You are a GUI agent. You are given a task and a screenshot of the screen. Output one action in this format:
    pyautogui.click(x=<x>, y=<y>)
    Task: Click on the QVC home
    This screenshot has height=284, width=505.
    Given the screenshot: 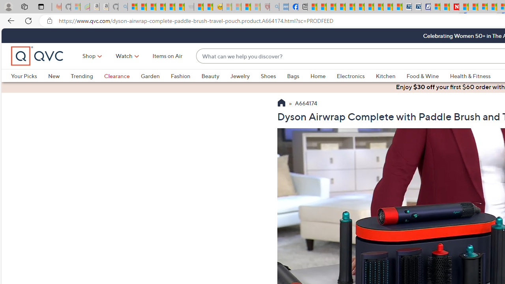 What is the action you would take?
    pyautogui.click(x=37, y=56)
    